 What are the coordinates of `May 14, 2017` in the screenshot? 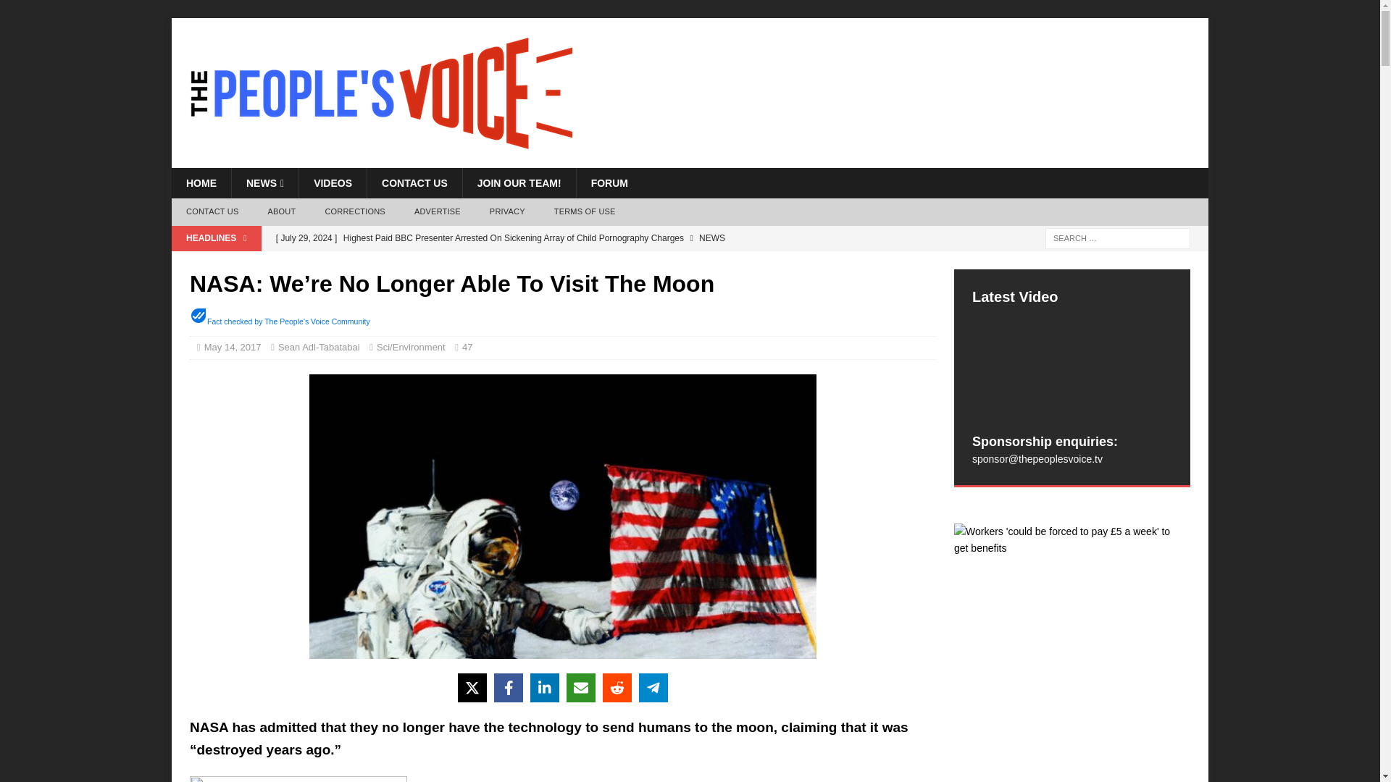 It's located at (233, 347).